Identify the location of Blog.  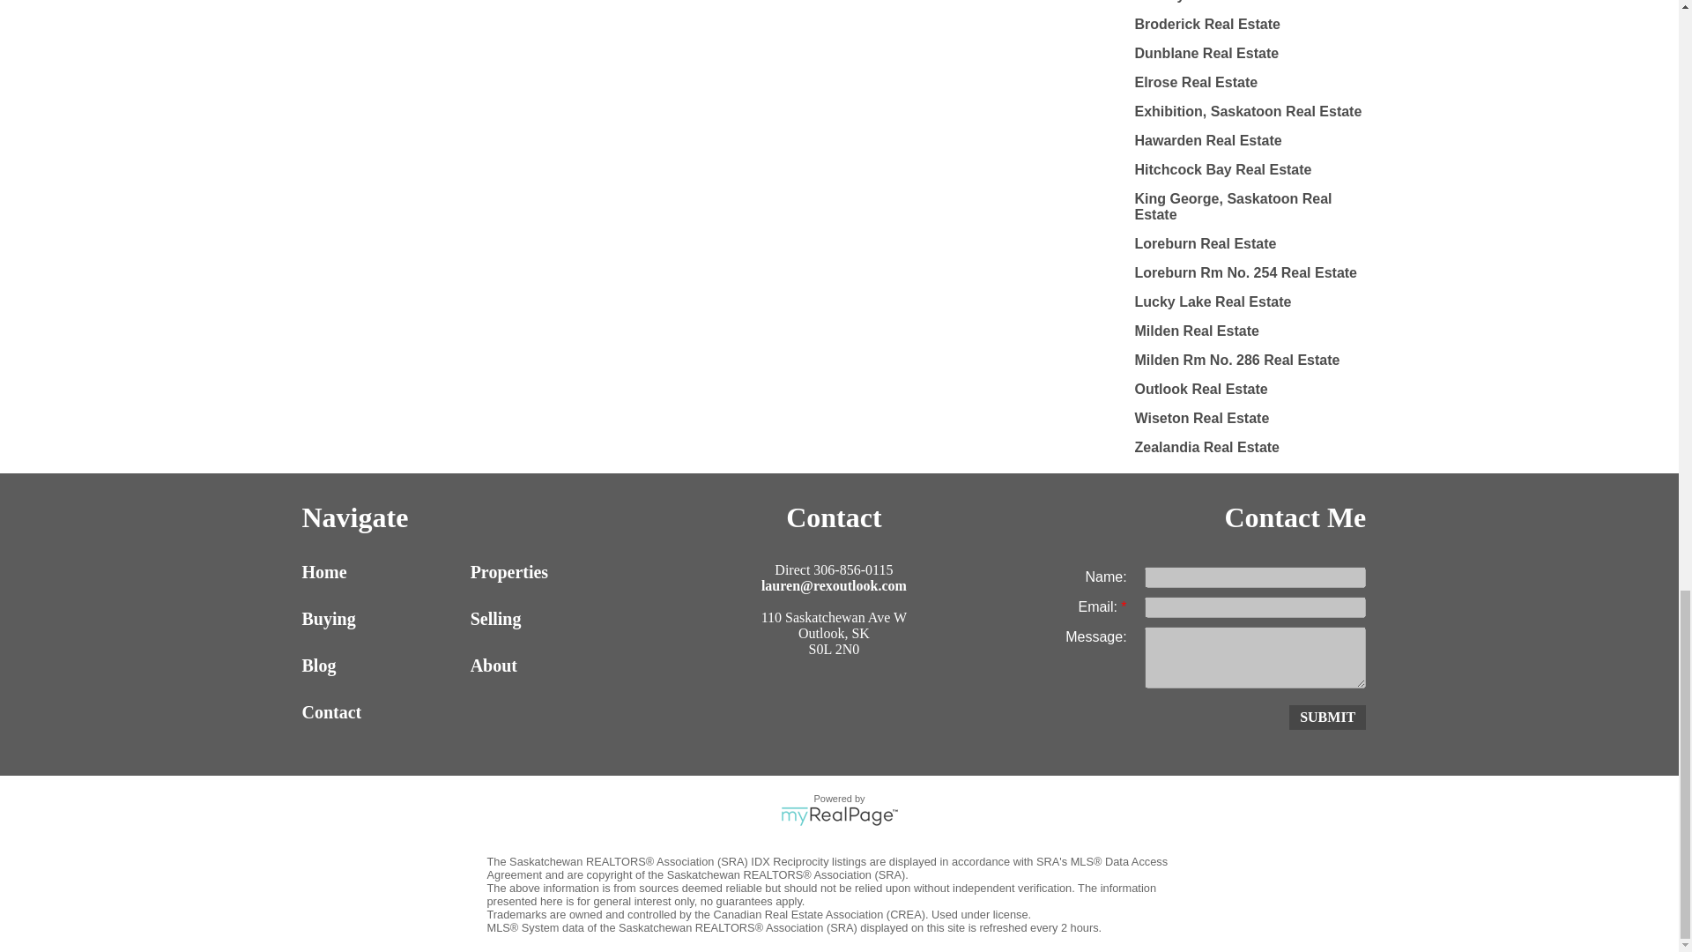
(381, 666).